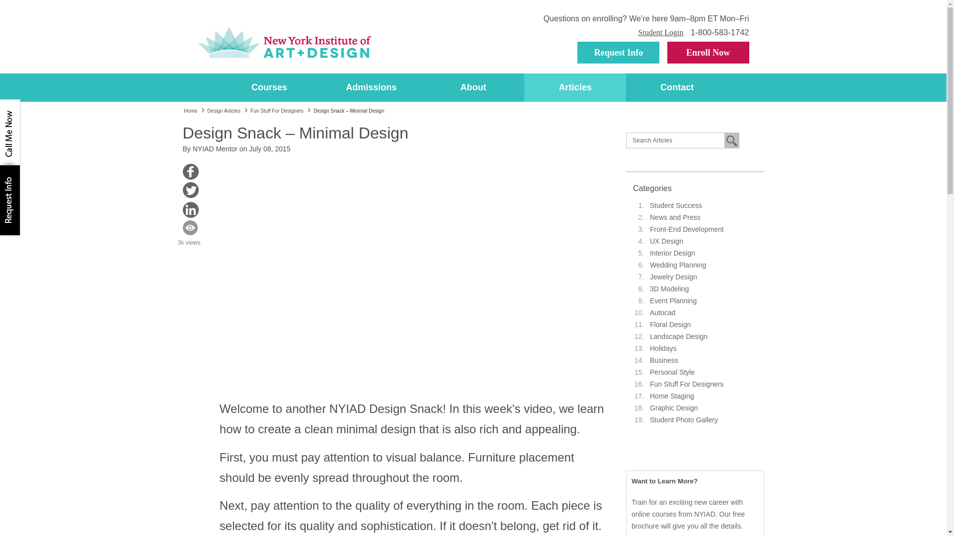  What do you see at coordinates (269, 87) in the screenshot?
I see `Courses` at bounding box center [269, 87].